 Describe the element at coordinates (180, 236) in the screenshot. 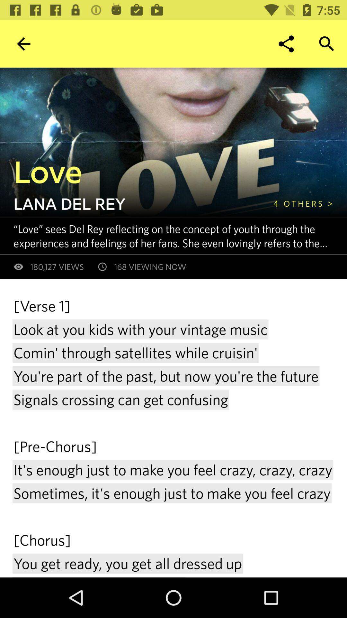

I see `select the love sees del item` at that location.